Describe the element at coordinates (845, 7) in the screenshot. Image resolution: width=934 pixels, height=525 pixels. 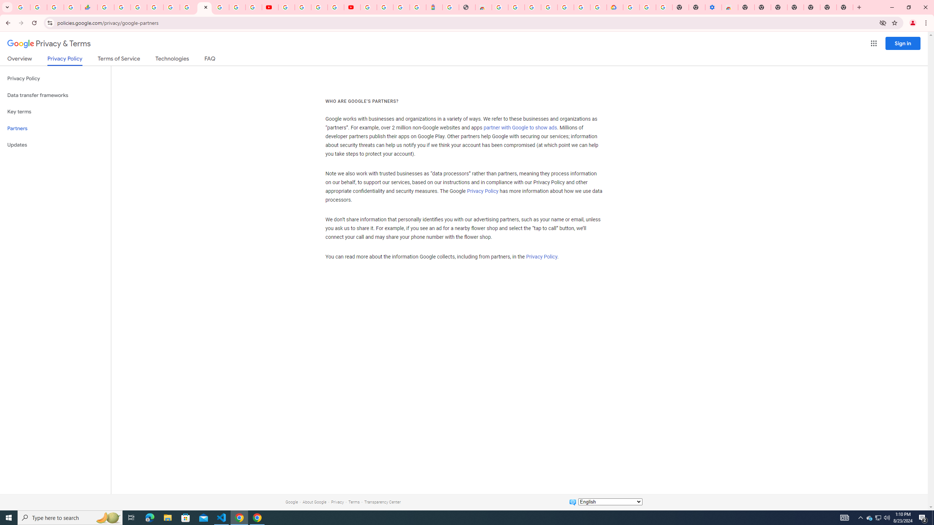
I see `New Tab` at that location.